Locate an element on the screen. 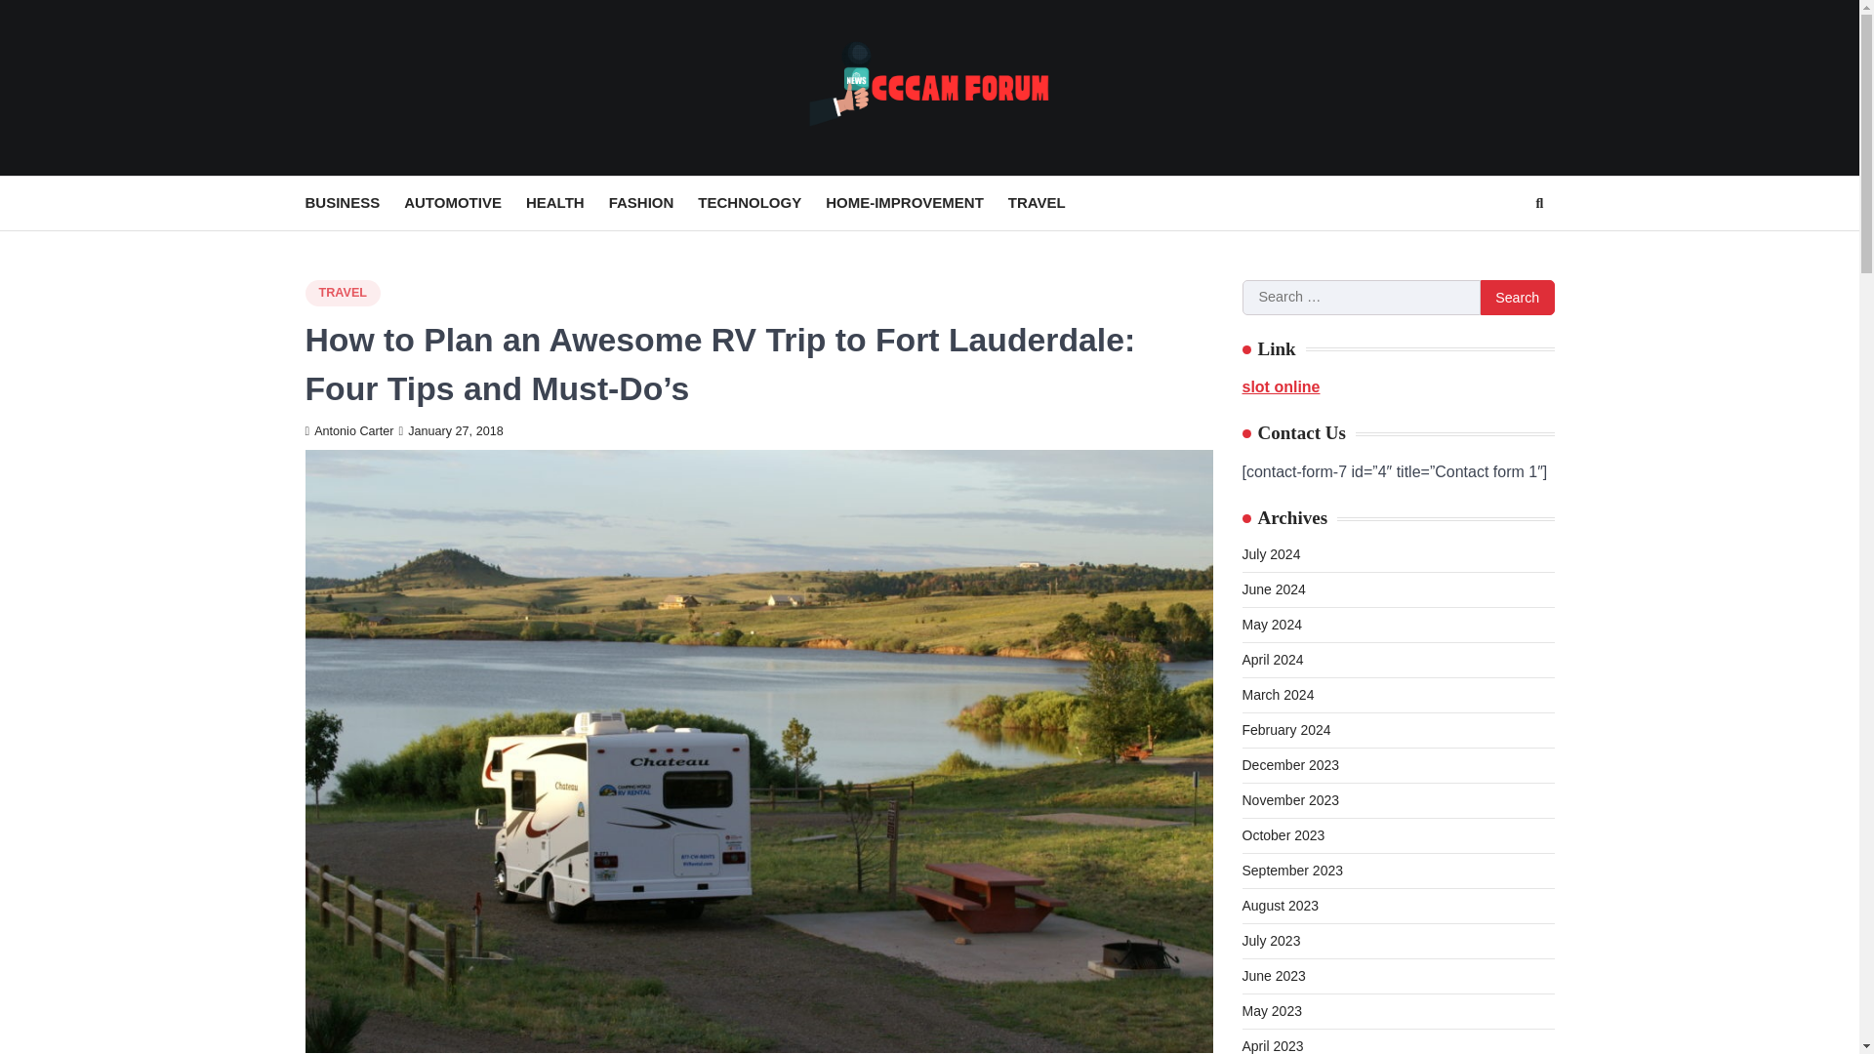  BUSINESS is located at coordinates (353, 203).